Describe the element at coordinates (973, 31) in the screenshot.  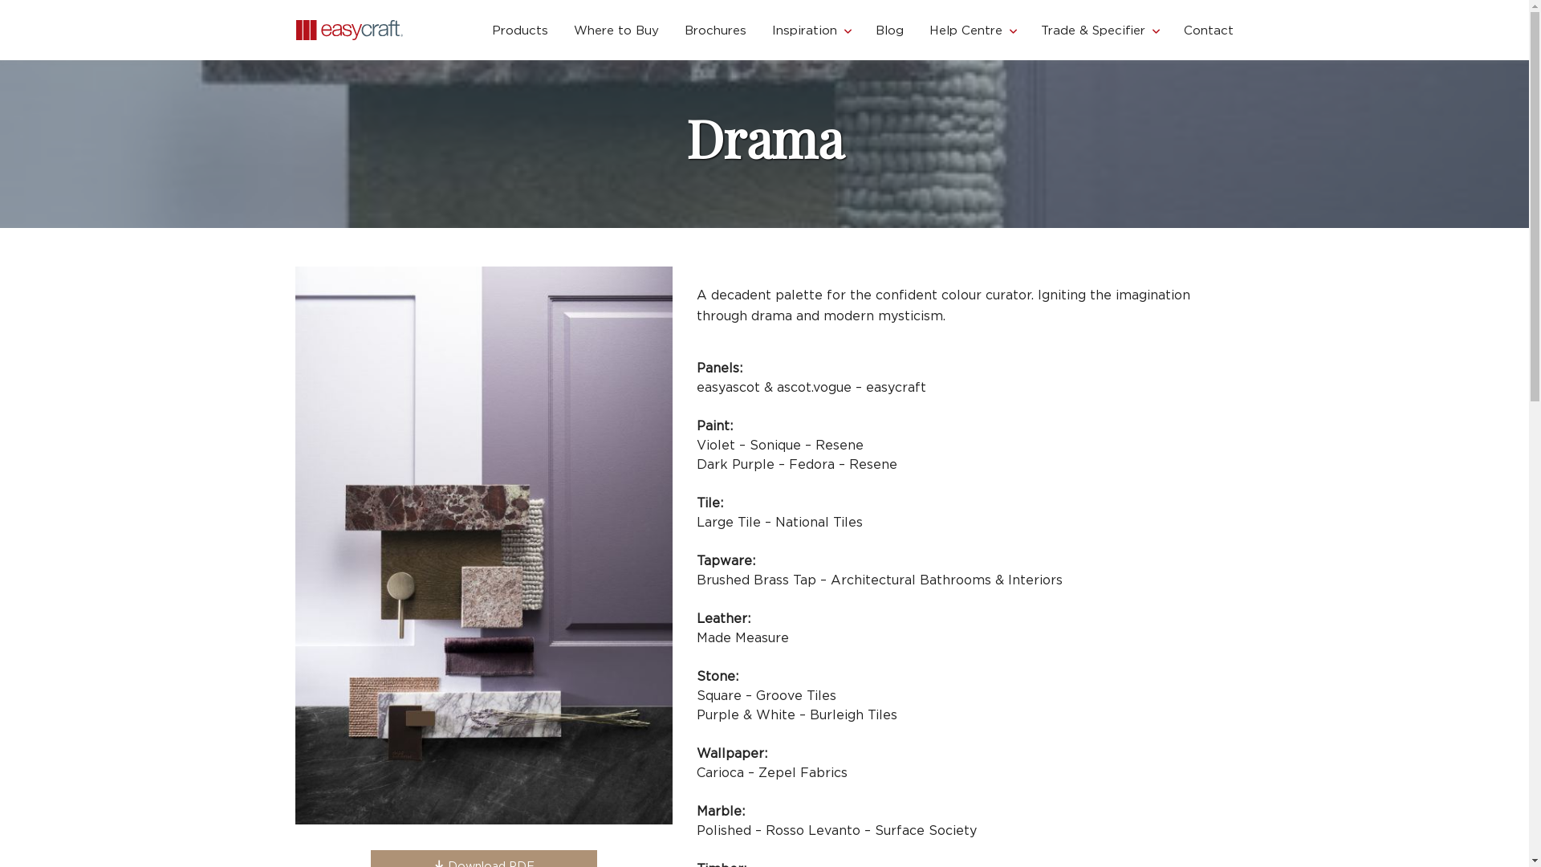
I see `Help Centre` at that location.